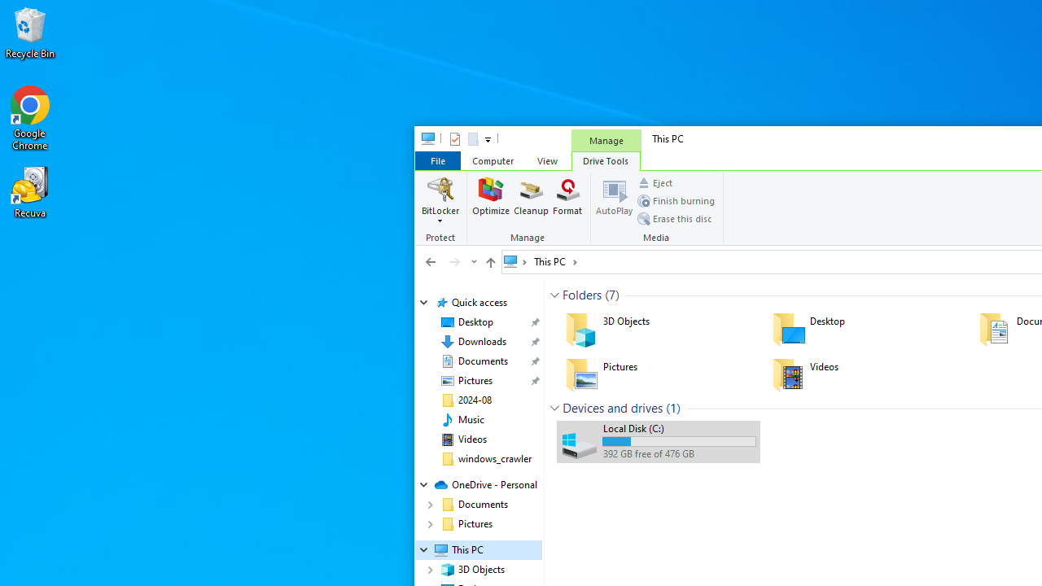 The width and height of the screenshot is (1042, 586). I want to click on Name, so click(679, 428).